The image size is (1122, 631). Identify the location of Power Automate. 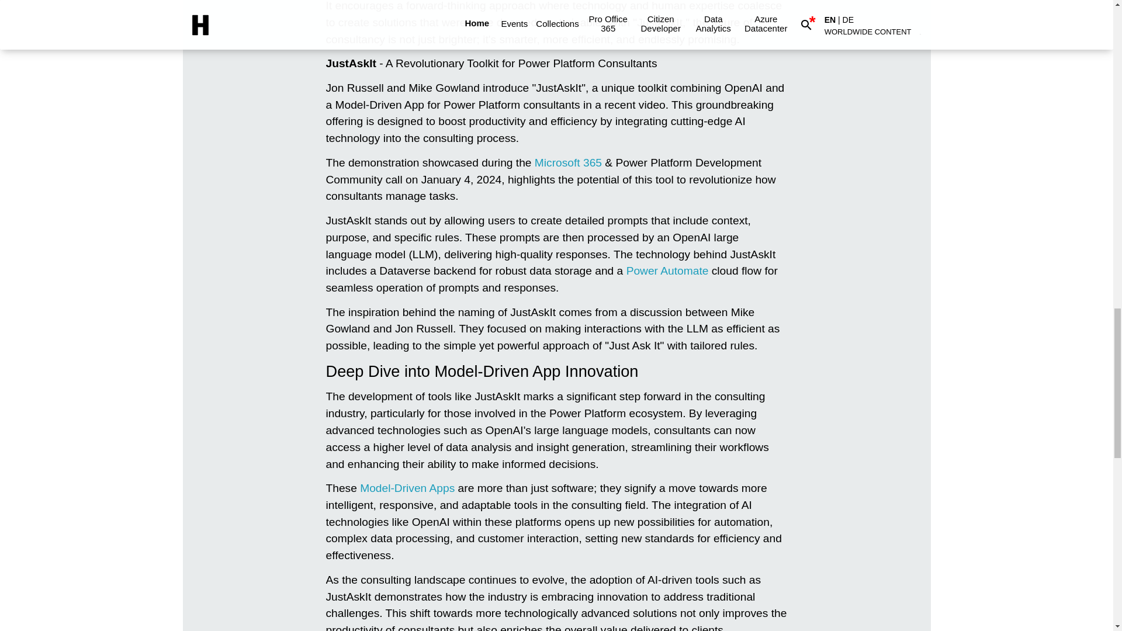
(667, 271).